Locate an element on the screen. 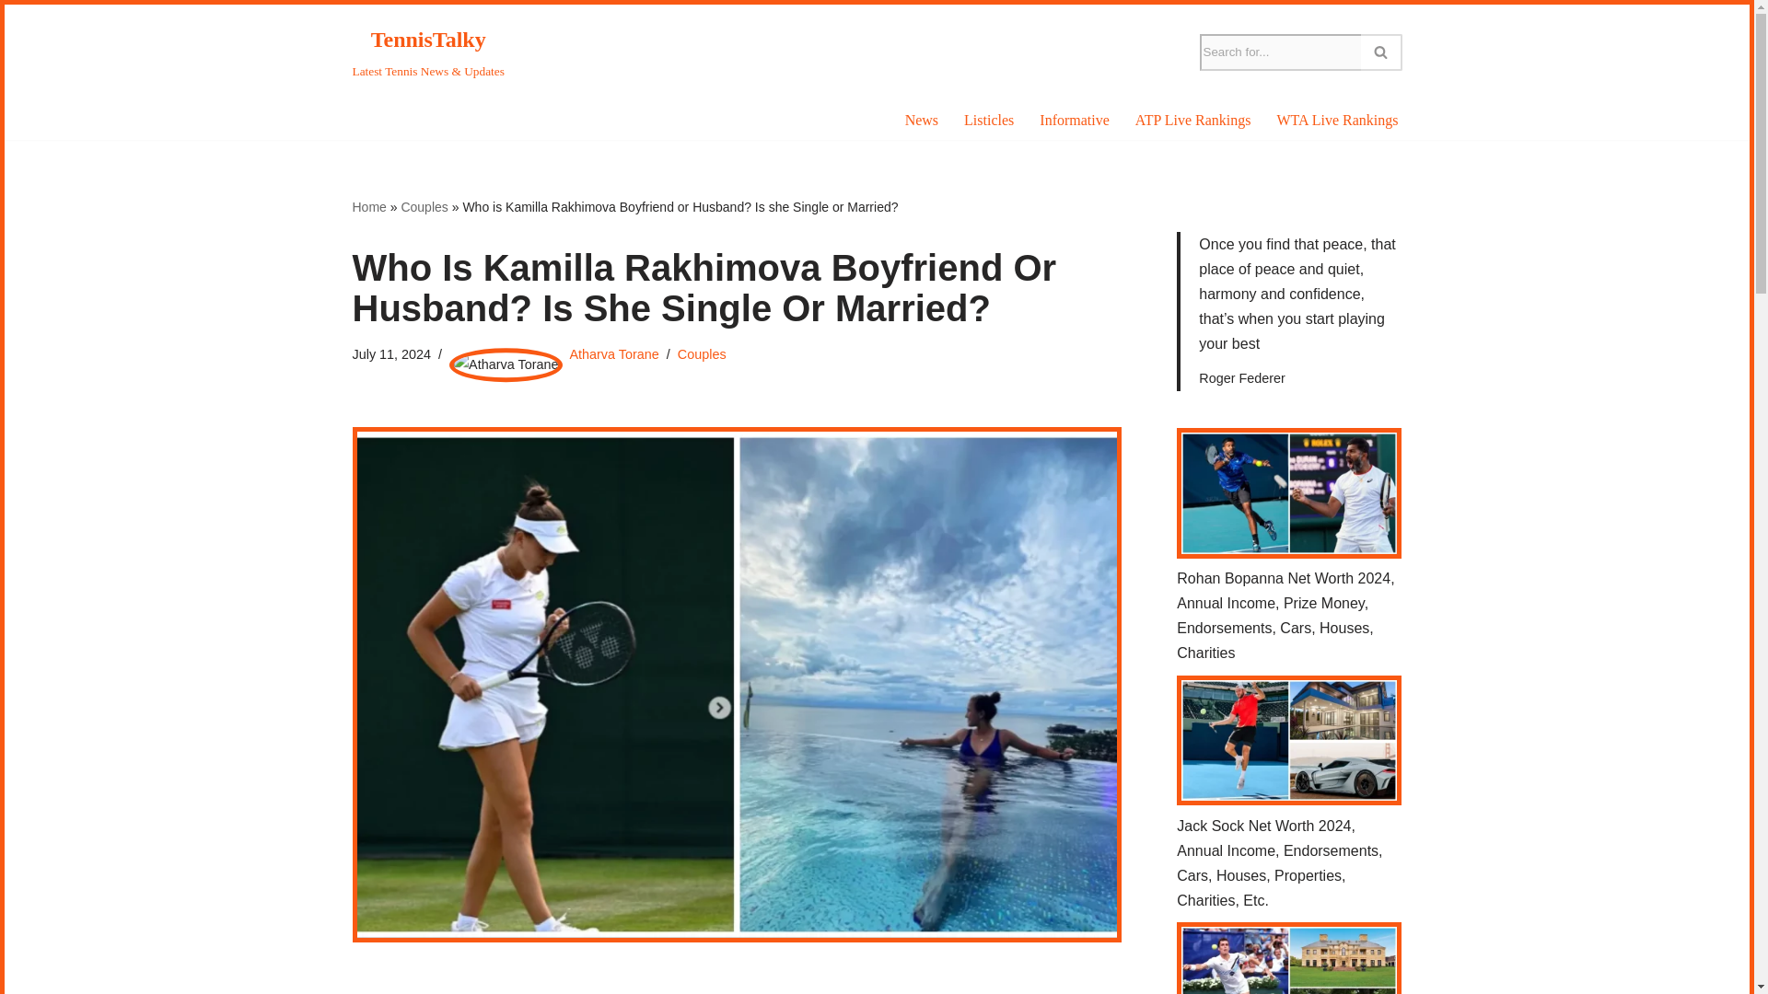  Posts by Atharva Torane is located at coordinates (613, 353).